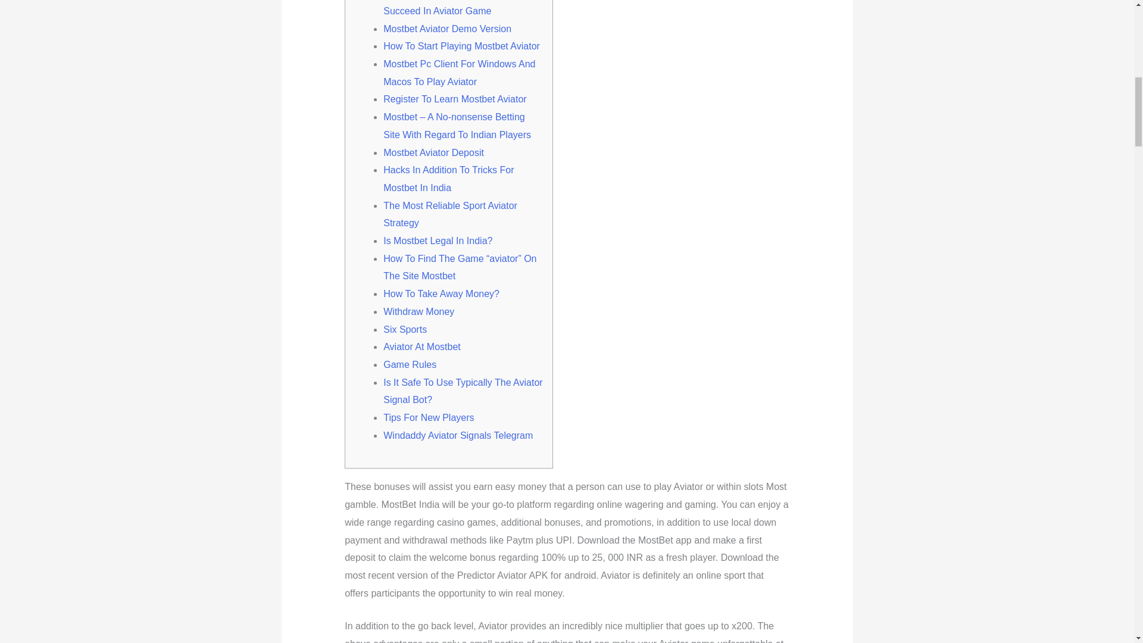 The height and width of the screenshot is (643, 1143). I want to click on Mostbet Pc Client For Windows And Macos To Play Aviator, so click(458, 73).